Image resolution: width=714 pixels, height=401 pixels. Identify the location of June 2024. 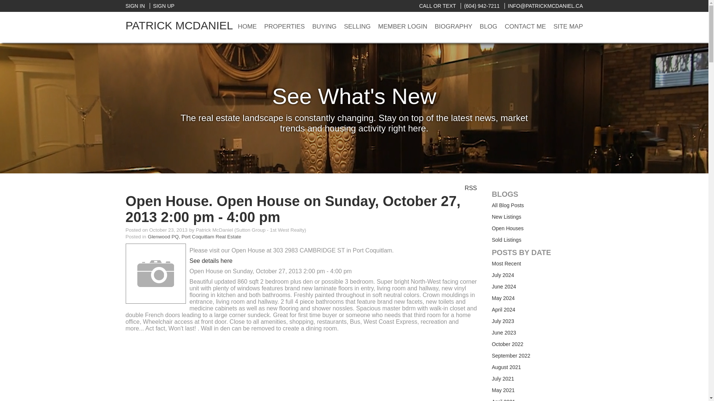
(504, 286).